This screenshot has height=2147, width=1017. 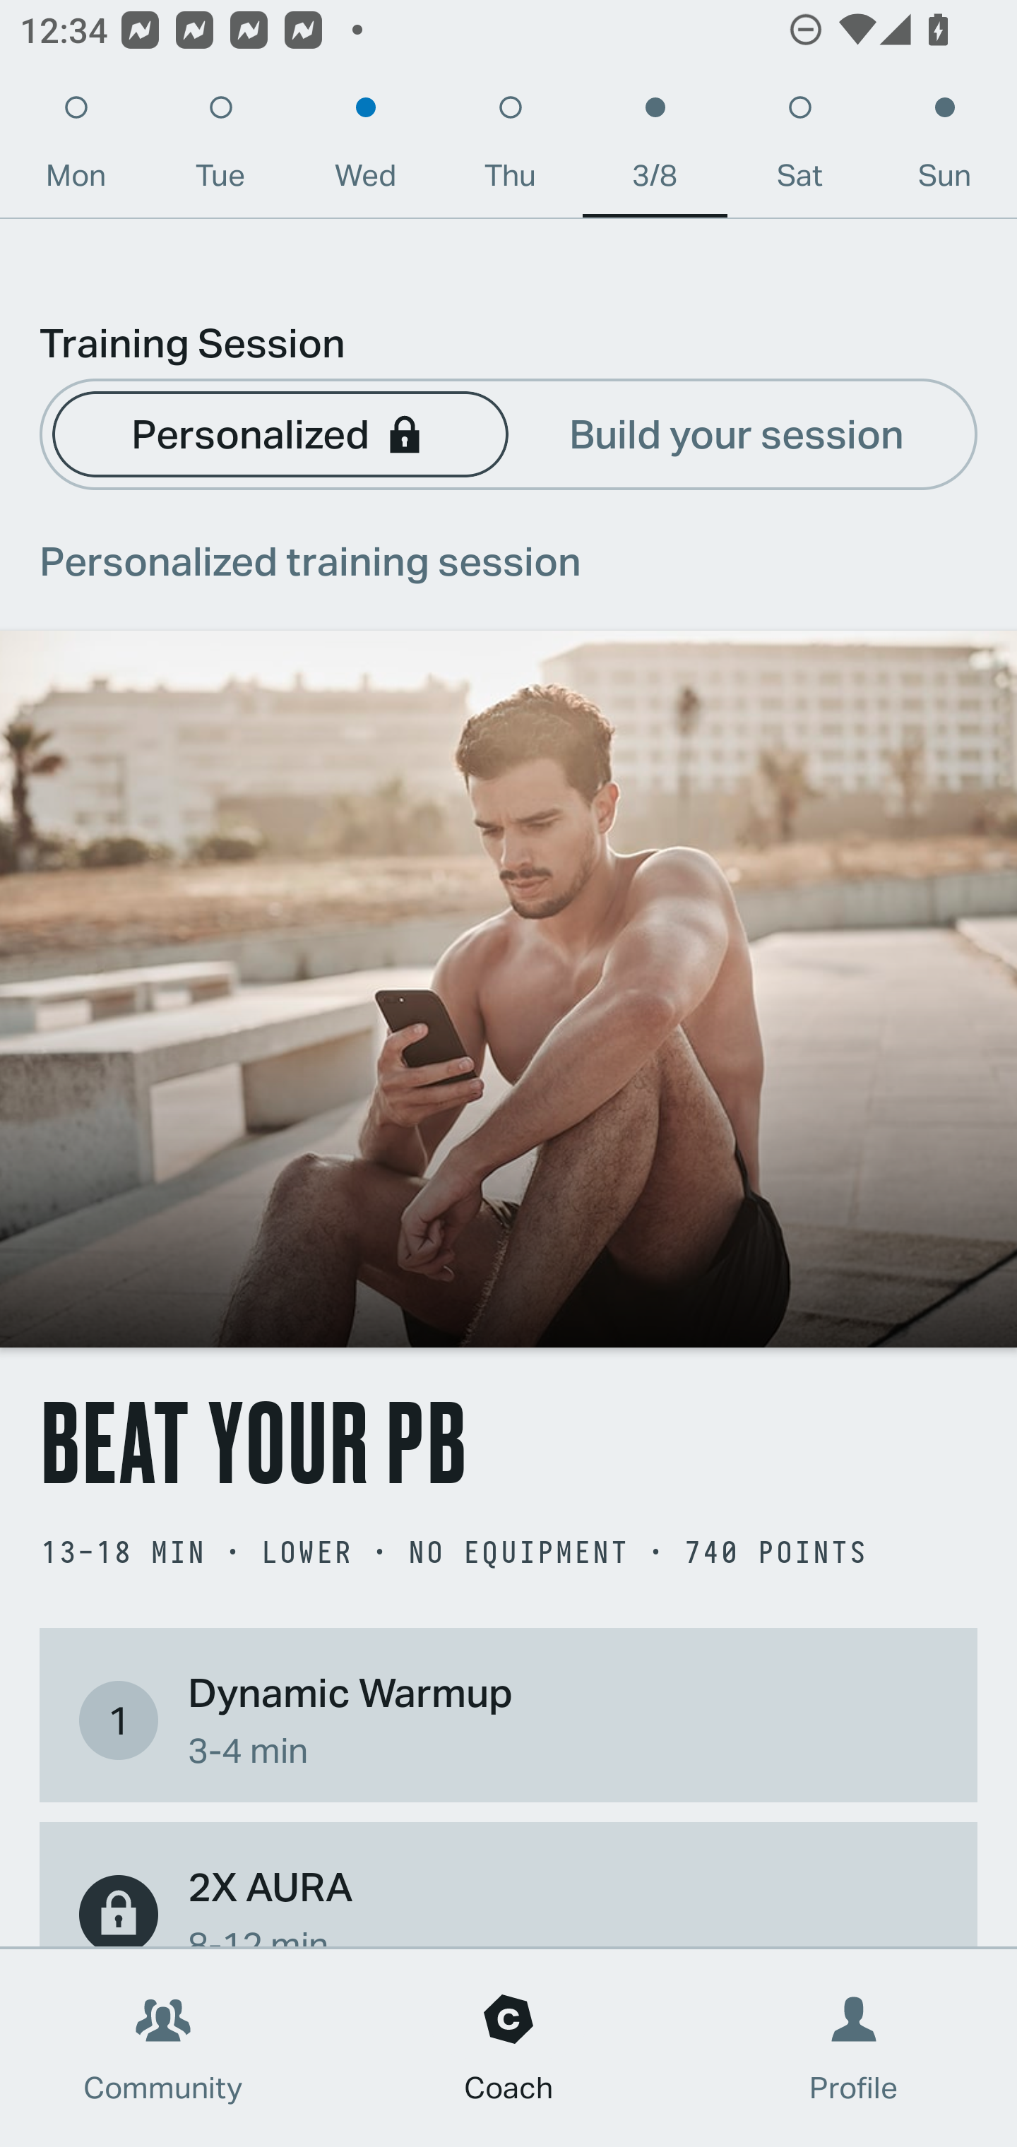 What do you see at coordinates (509, 1901) in the screenshot?
I see `2X AURA 8-12 min` at bounding box center [509, 1901].